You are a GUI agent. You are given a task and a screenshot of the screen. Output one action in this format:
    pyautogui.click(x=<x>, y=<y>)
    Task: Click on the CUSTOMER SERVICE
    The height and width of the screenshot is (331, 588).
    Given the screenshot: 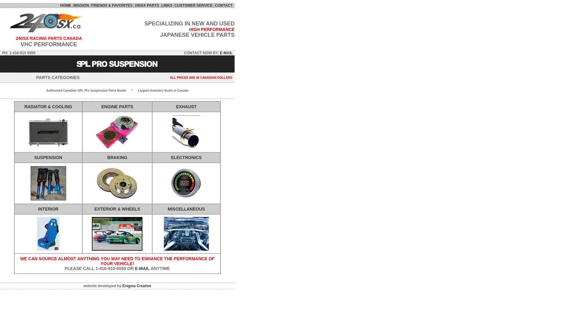 What is the action you would take?
    pyautogui.click(x=194, y=6)
    